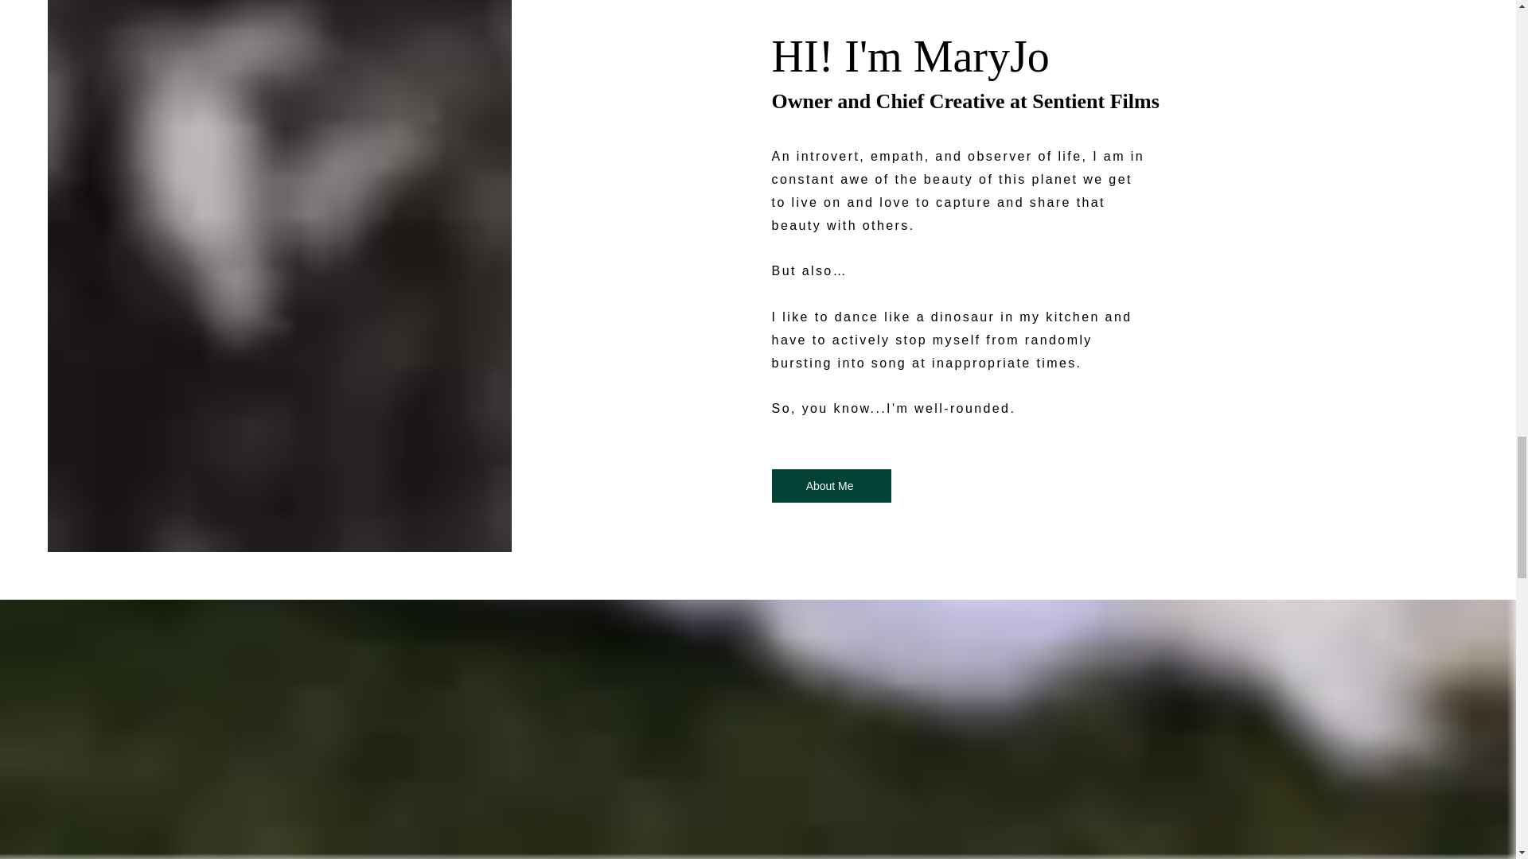  What do you see at coordinates (831, 485) in the screenshot?
I see `About Me` at bounding box center [831, 485].